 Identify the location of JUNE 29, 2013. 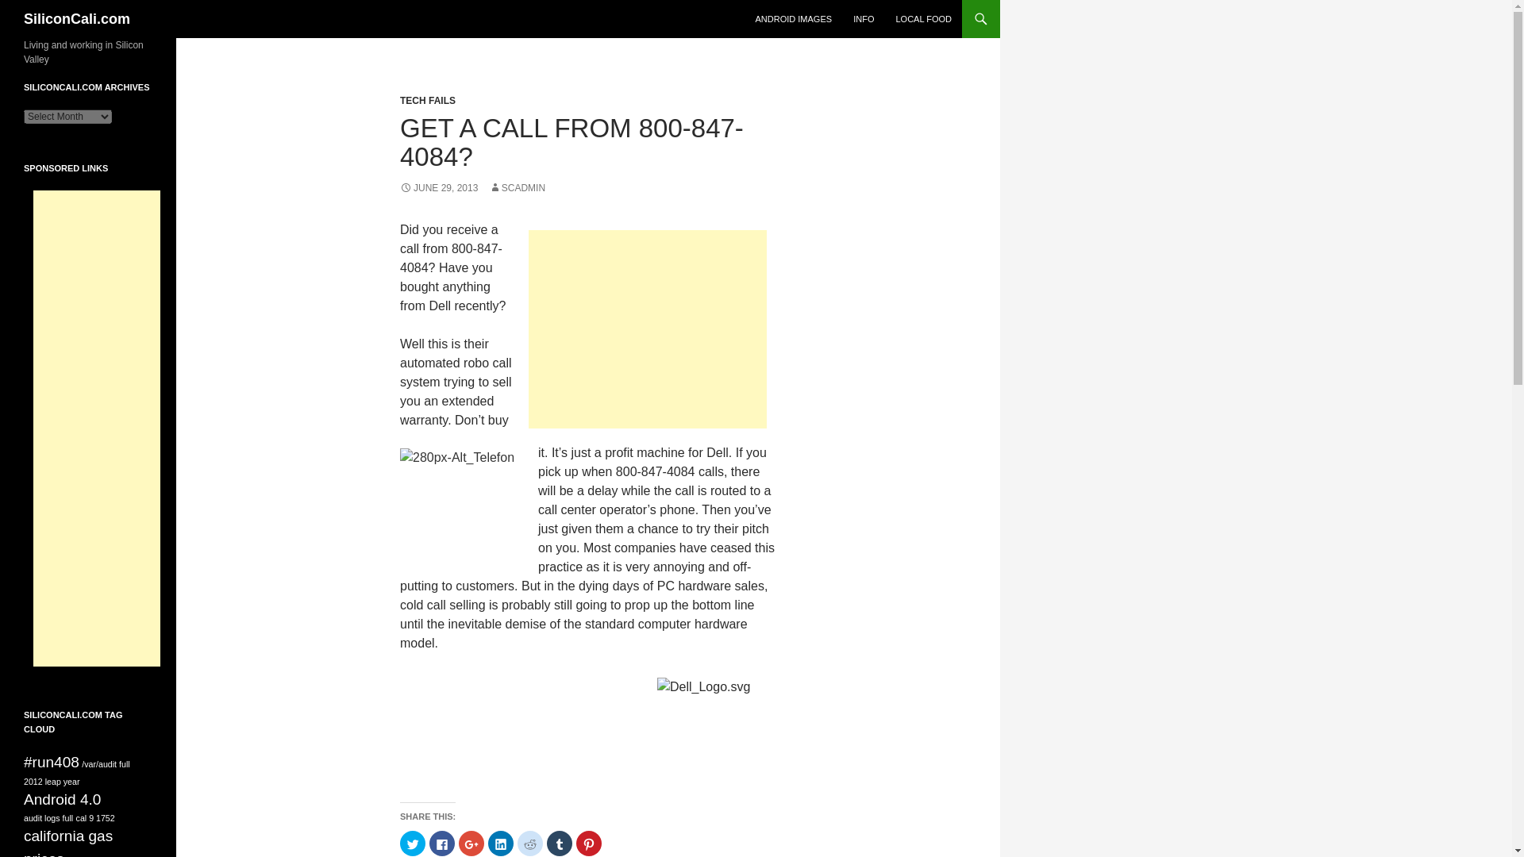
(438, 188).